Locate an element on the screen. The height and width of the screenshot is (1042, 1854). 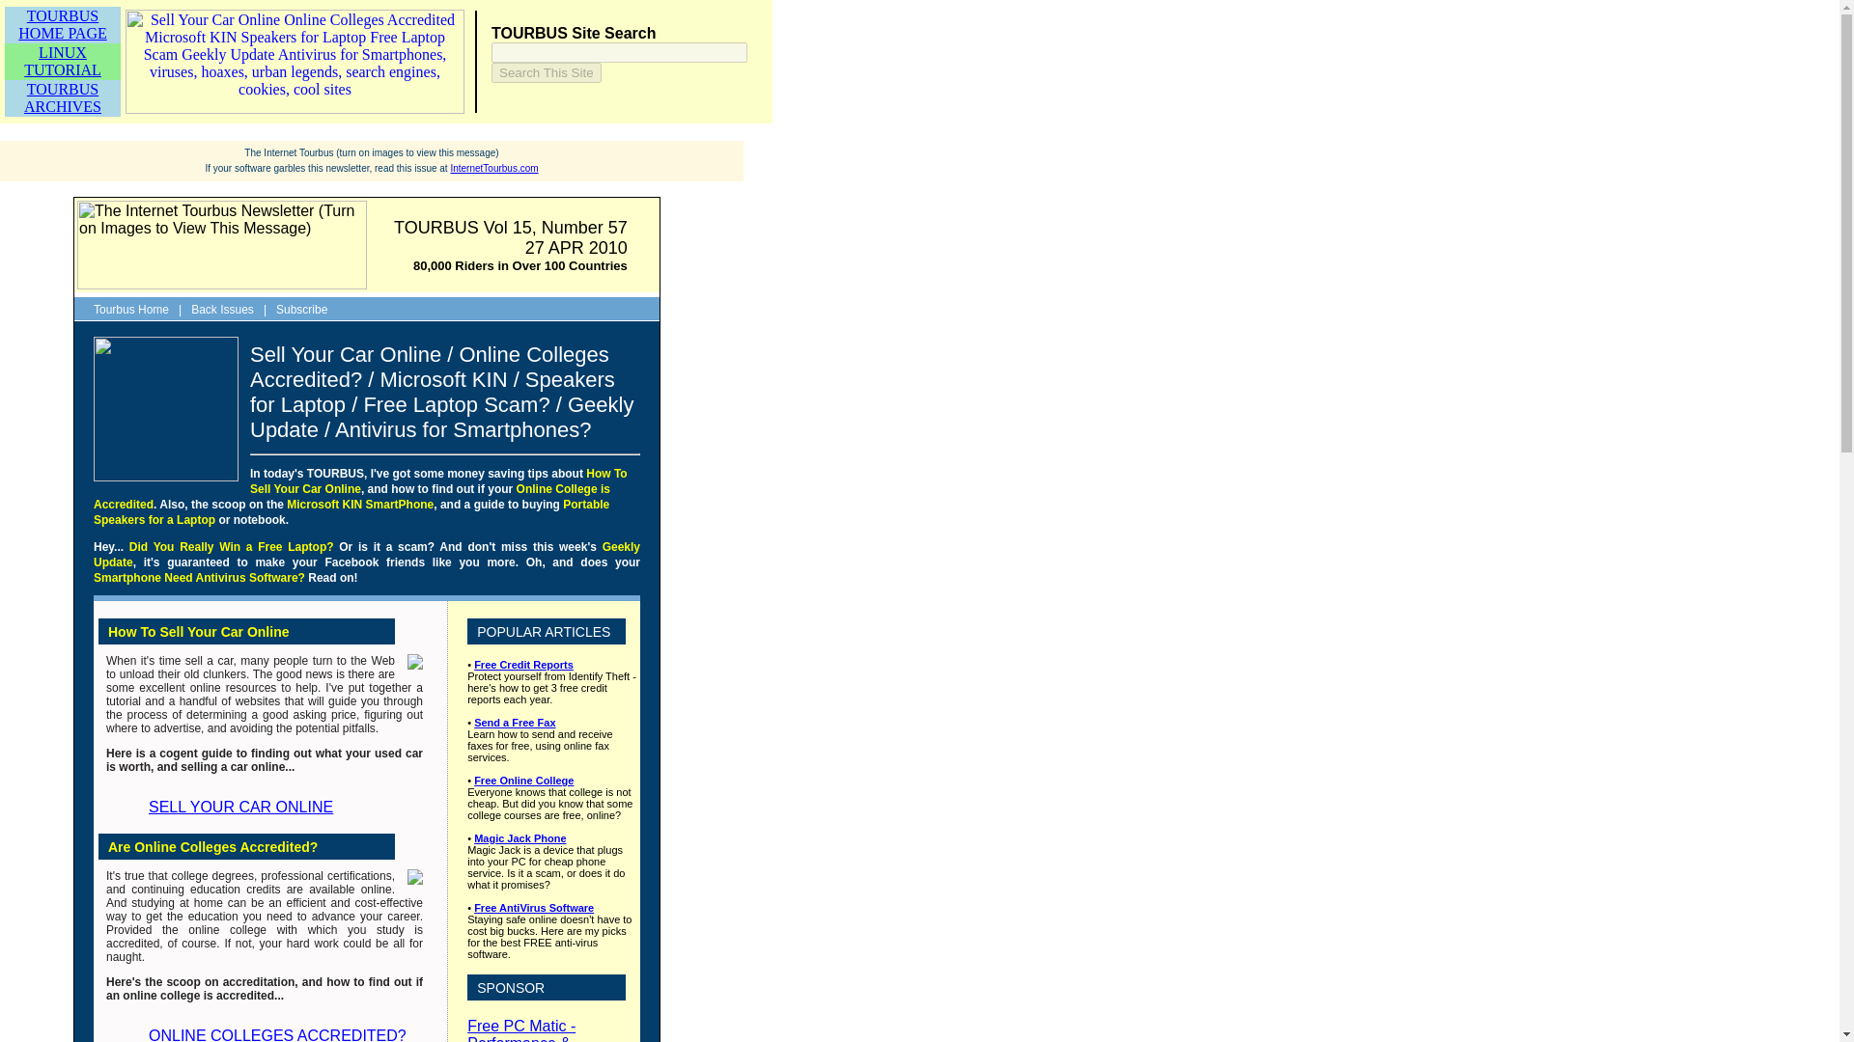
Free Online College is located at coordinates (514, 722).